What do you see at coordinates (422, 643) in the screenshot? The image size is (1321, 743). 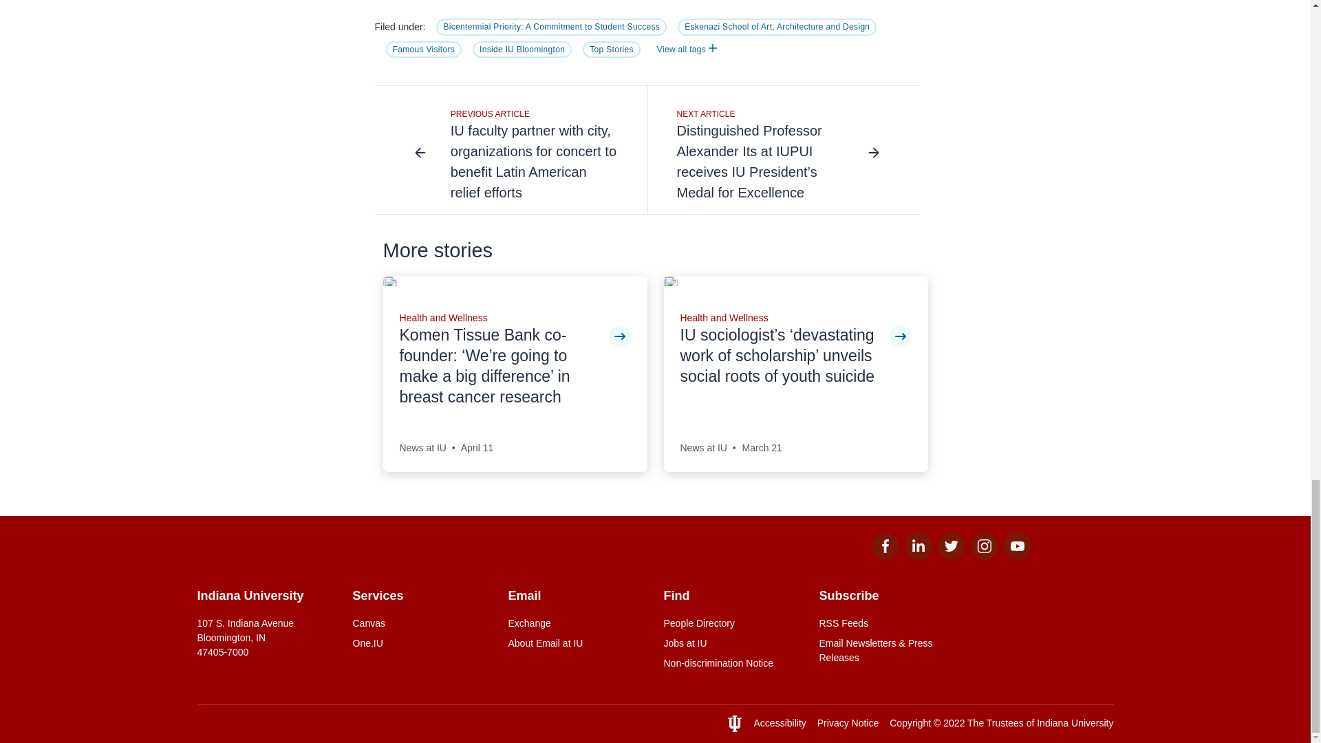 I see `One.IU` at bounding box center [422, 643].